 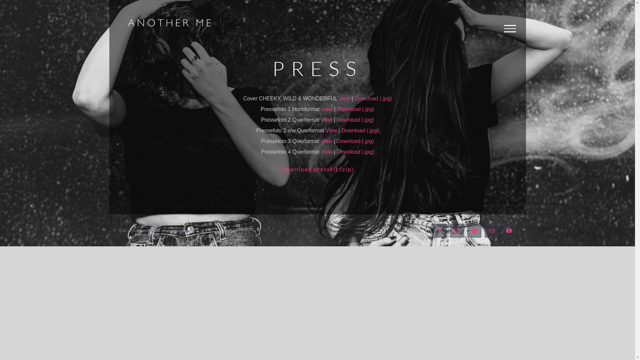 I want to click on Instagram, so click(x=457, y=231).